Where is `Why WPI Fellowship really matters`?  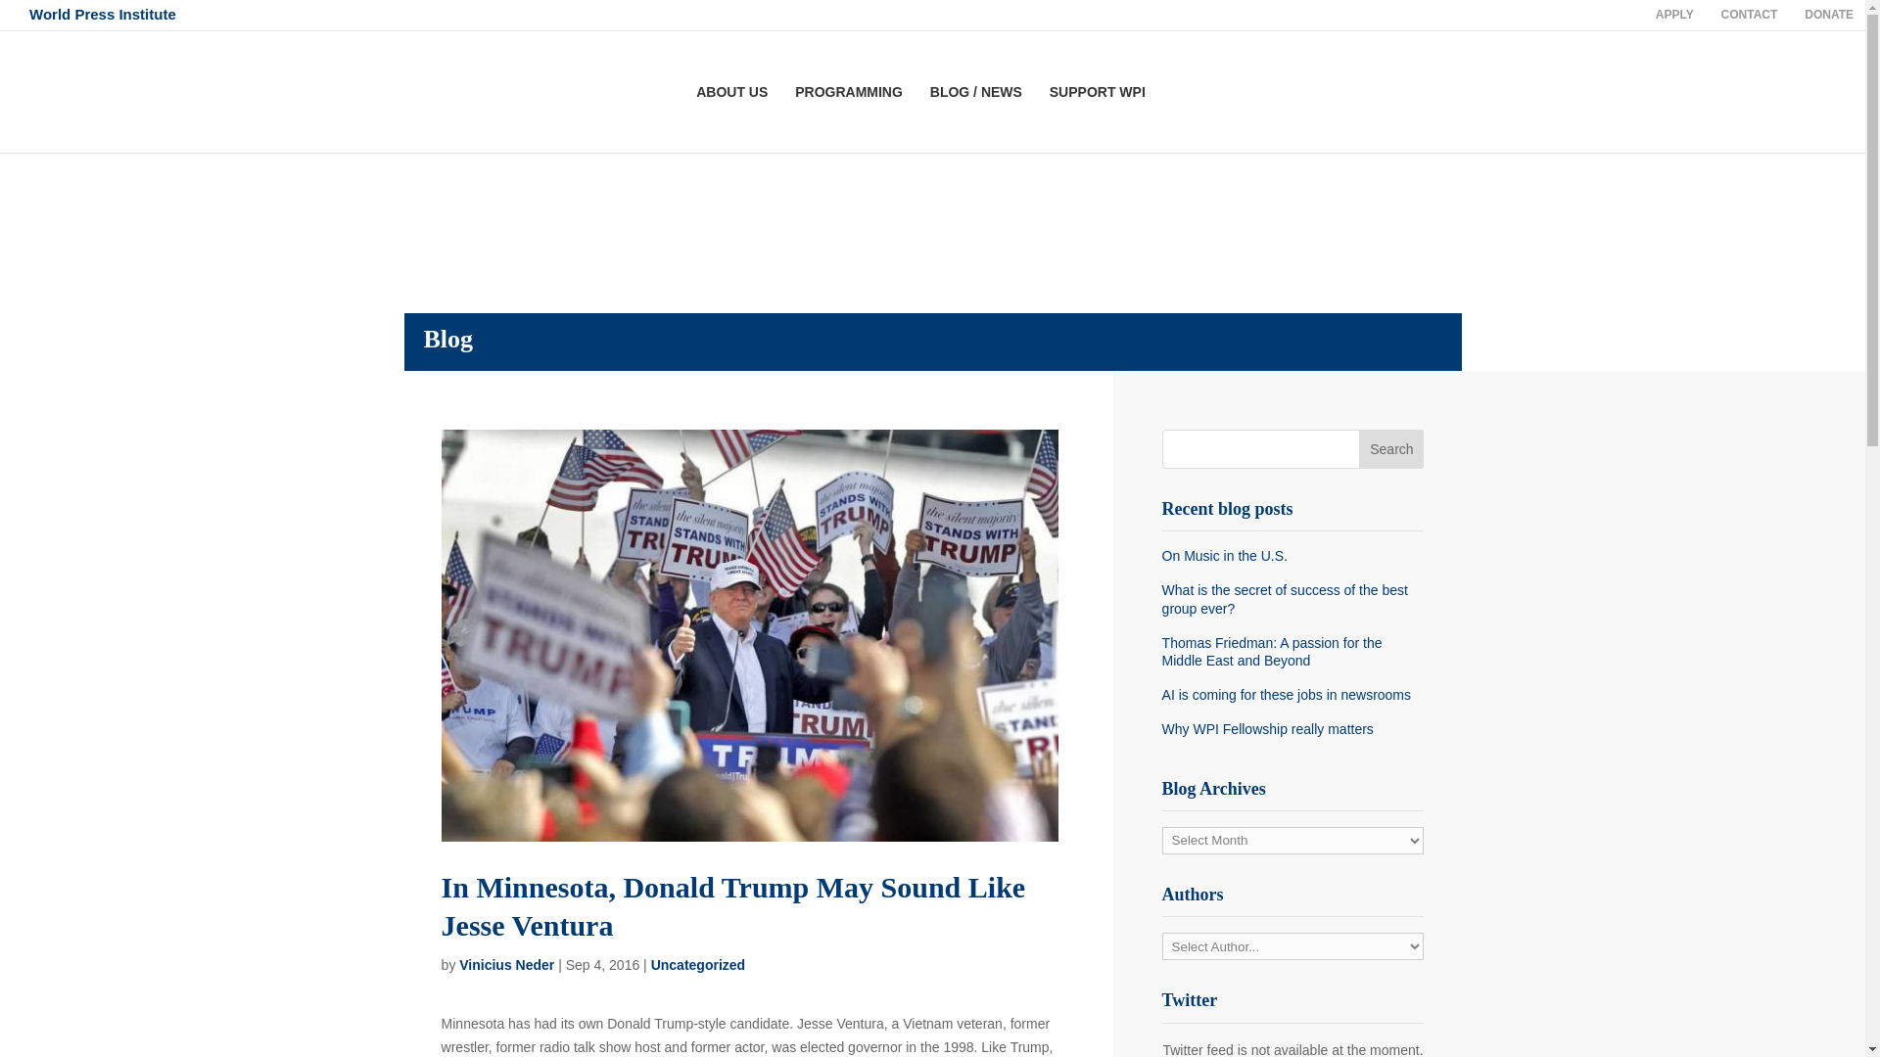 Why WPI Fellowship really matters is located at coordinates (1292, 728).